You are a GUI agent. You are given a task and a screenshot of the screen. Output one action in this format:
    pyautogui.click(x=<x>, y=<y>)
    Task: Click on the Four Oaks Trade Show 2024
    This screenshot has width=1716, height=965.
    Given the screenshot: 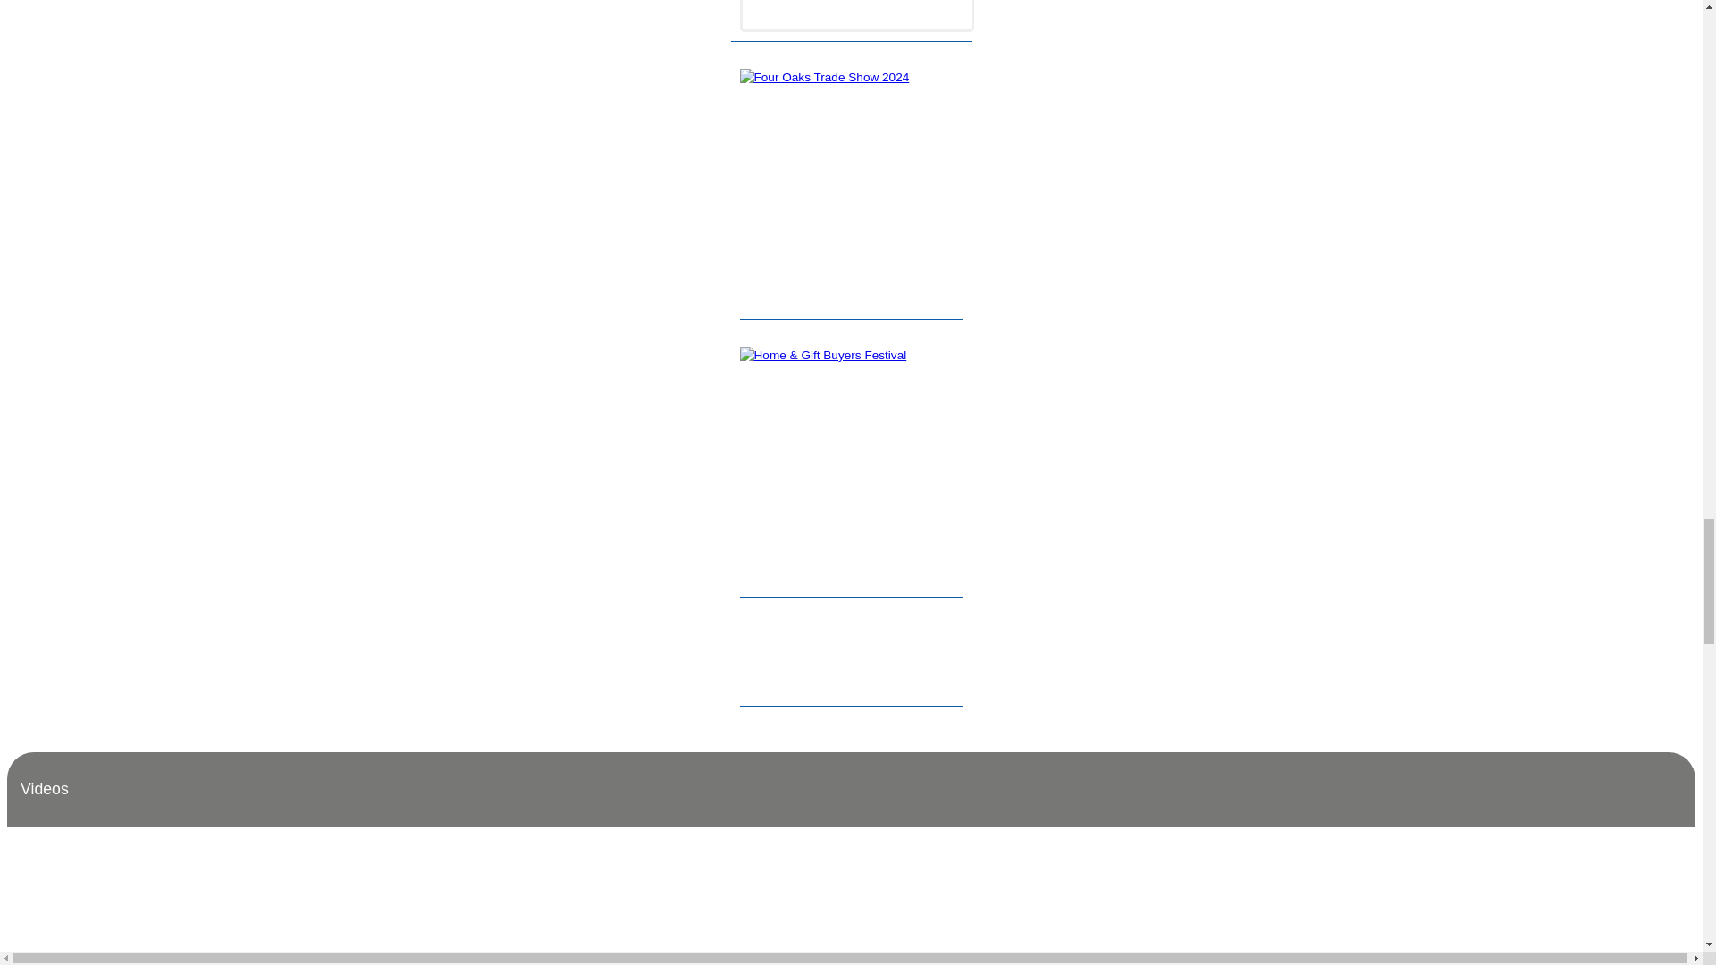 What is the action you would take?
    pyautogui.click(x=856, y=180)
    